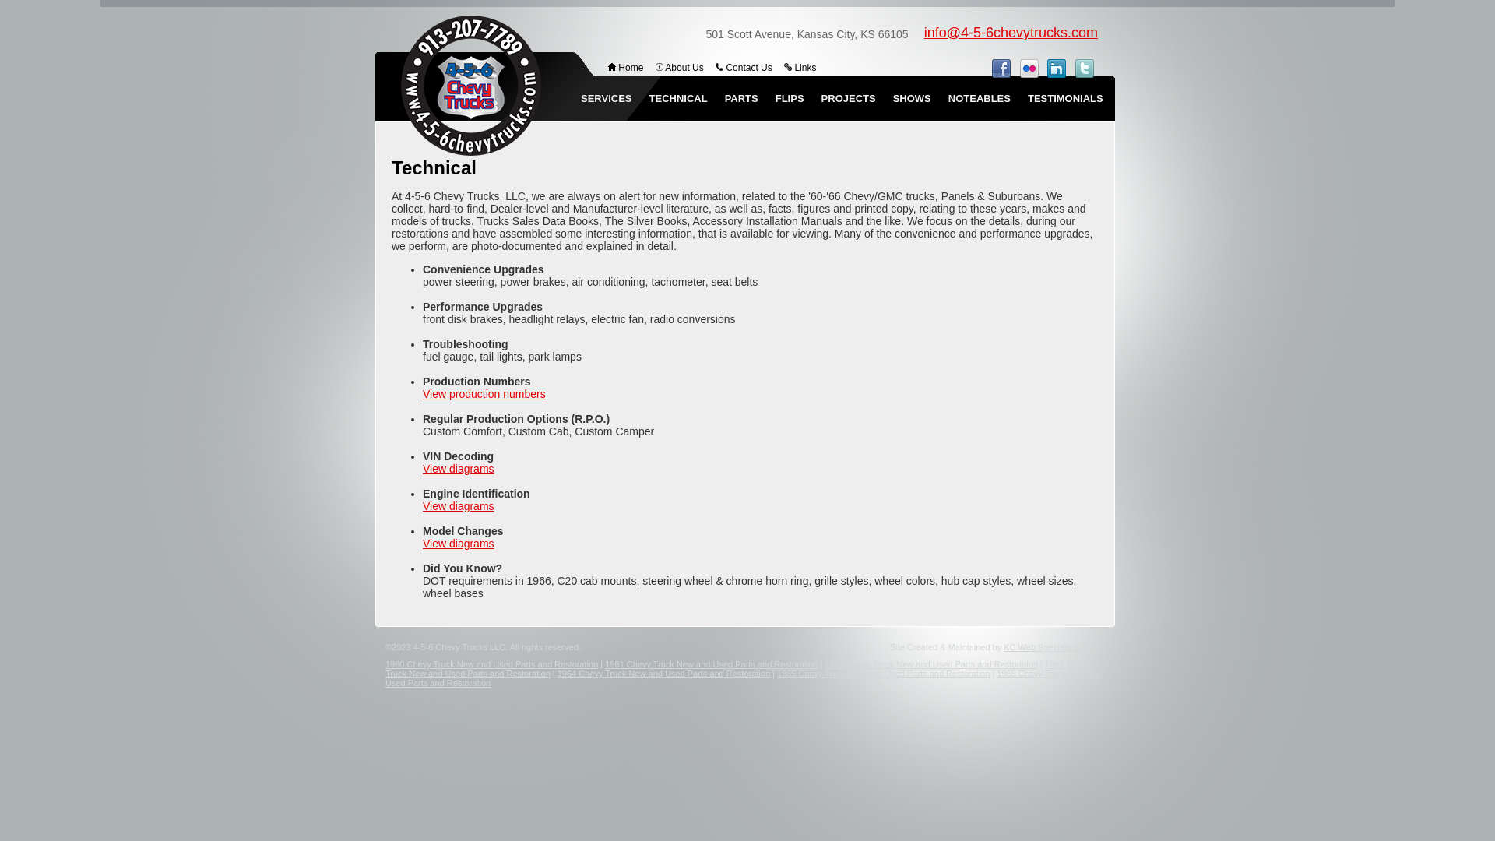 This screenshot has height=841, width=1495. What do you see at coordinates (459, 544) in the screenshot?
I see `View diagrams` at bounding box center [459, 544].